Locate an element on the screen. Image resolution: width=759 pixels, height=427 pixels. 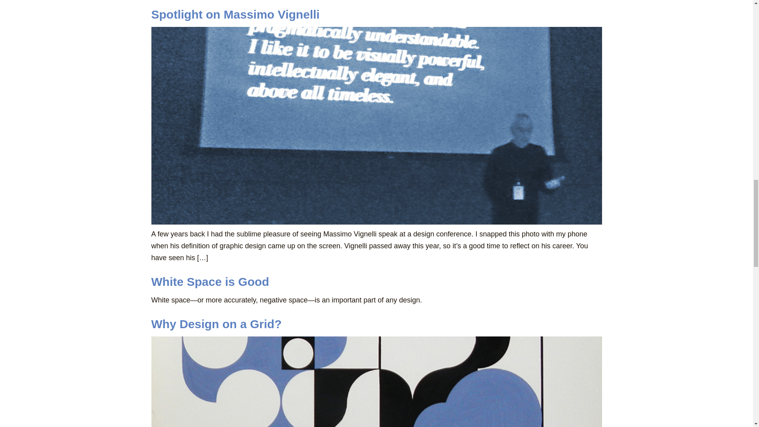
Why Design on a Grid? is located at coordinates (216, 324).